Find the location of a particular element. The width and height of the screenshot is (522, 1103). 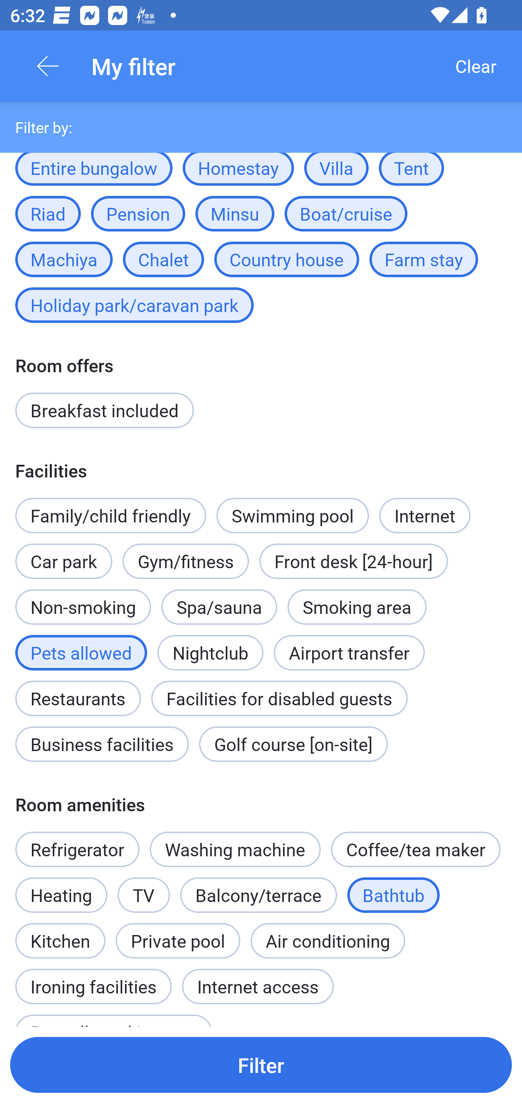

Nightclub is located at coordinates (210, 645).